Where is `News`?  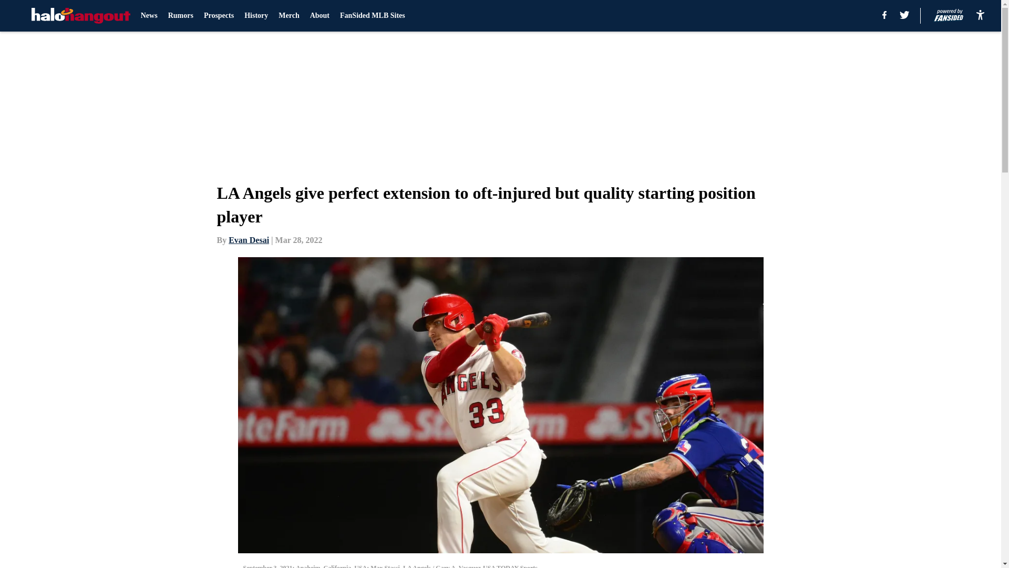 News is located at coordinates (149, 16).